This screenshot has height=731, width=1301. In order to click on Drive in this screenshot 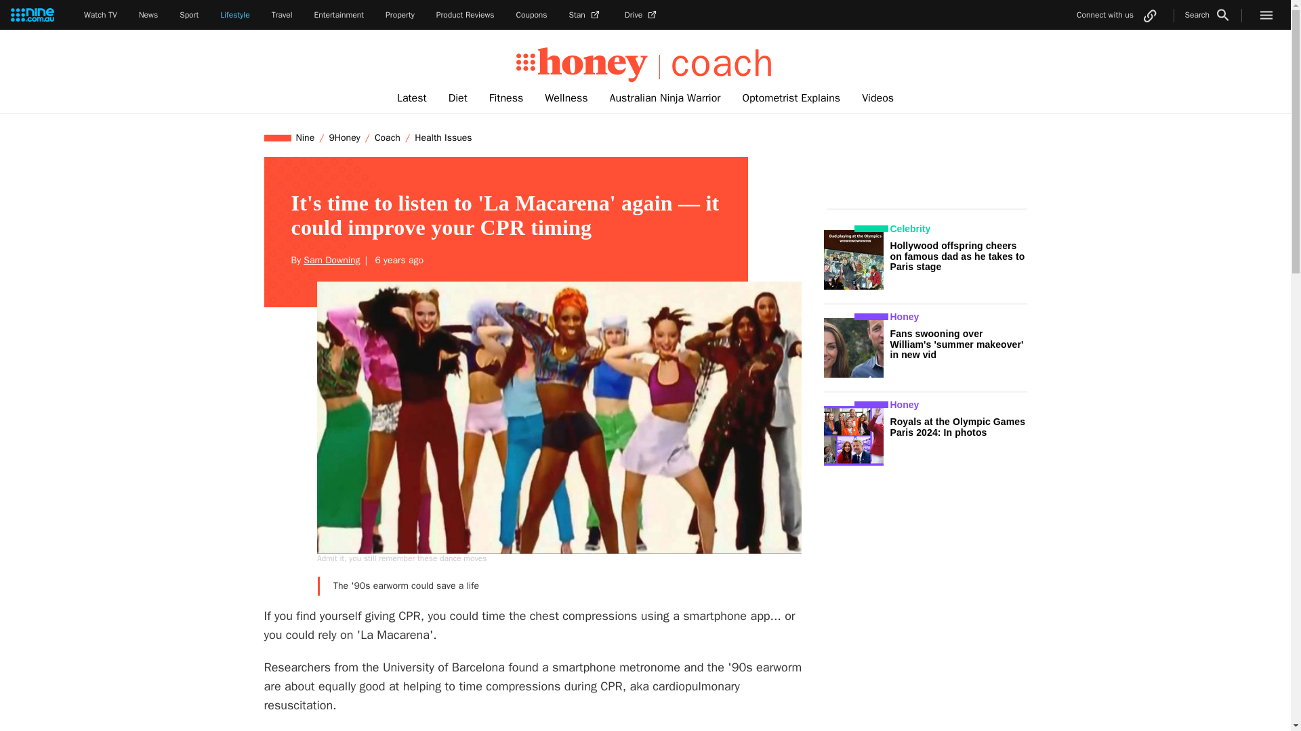, I will do `click(642, 15)`.